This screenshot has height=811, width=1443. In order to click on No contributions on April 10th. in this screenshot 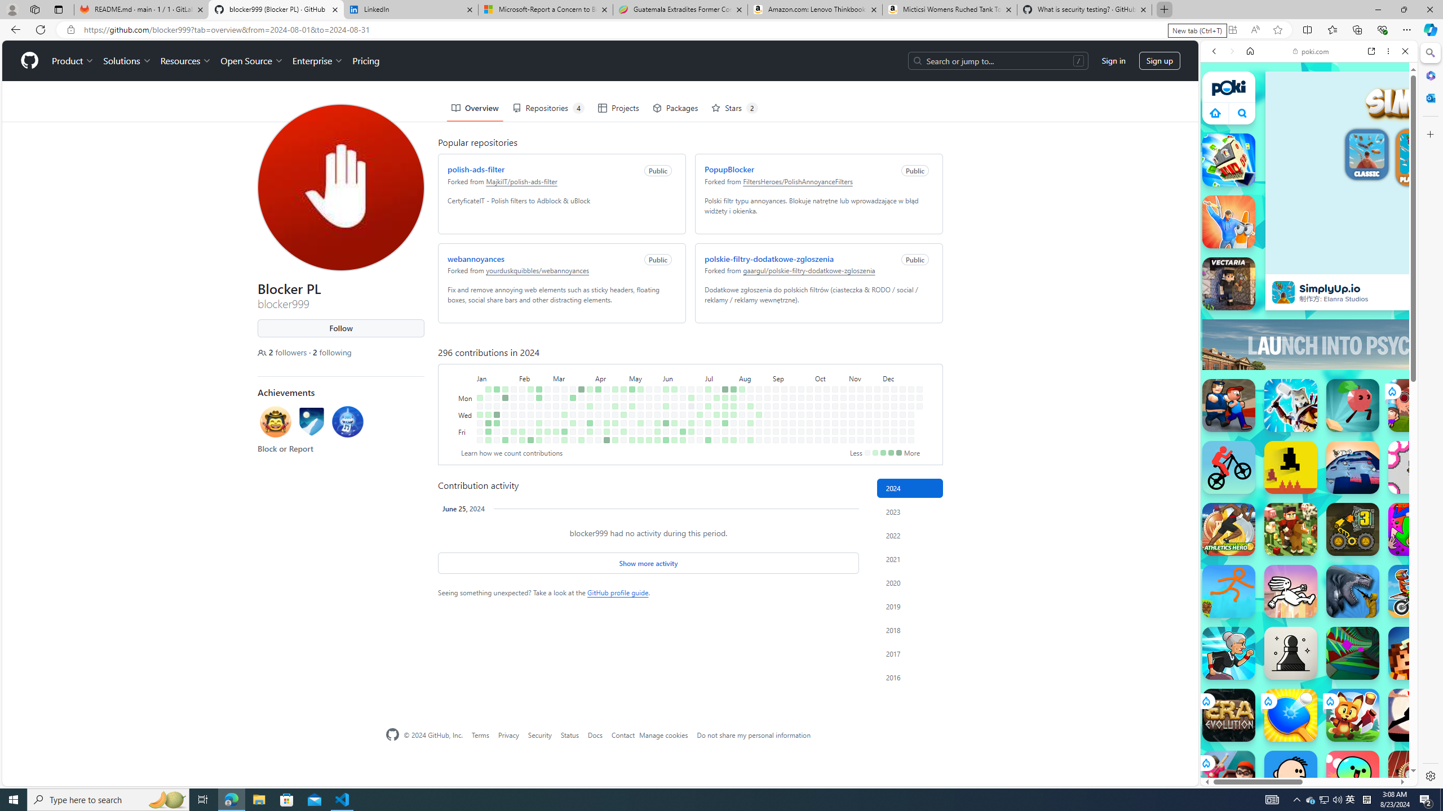, I will do `click(597, 415)`.